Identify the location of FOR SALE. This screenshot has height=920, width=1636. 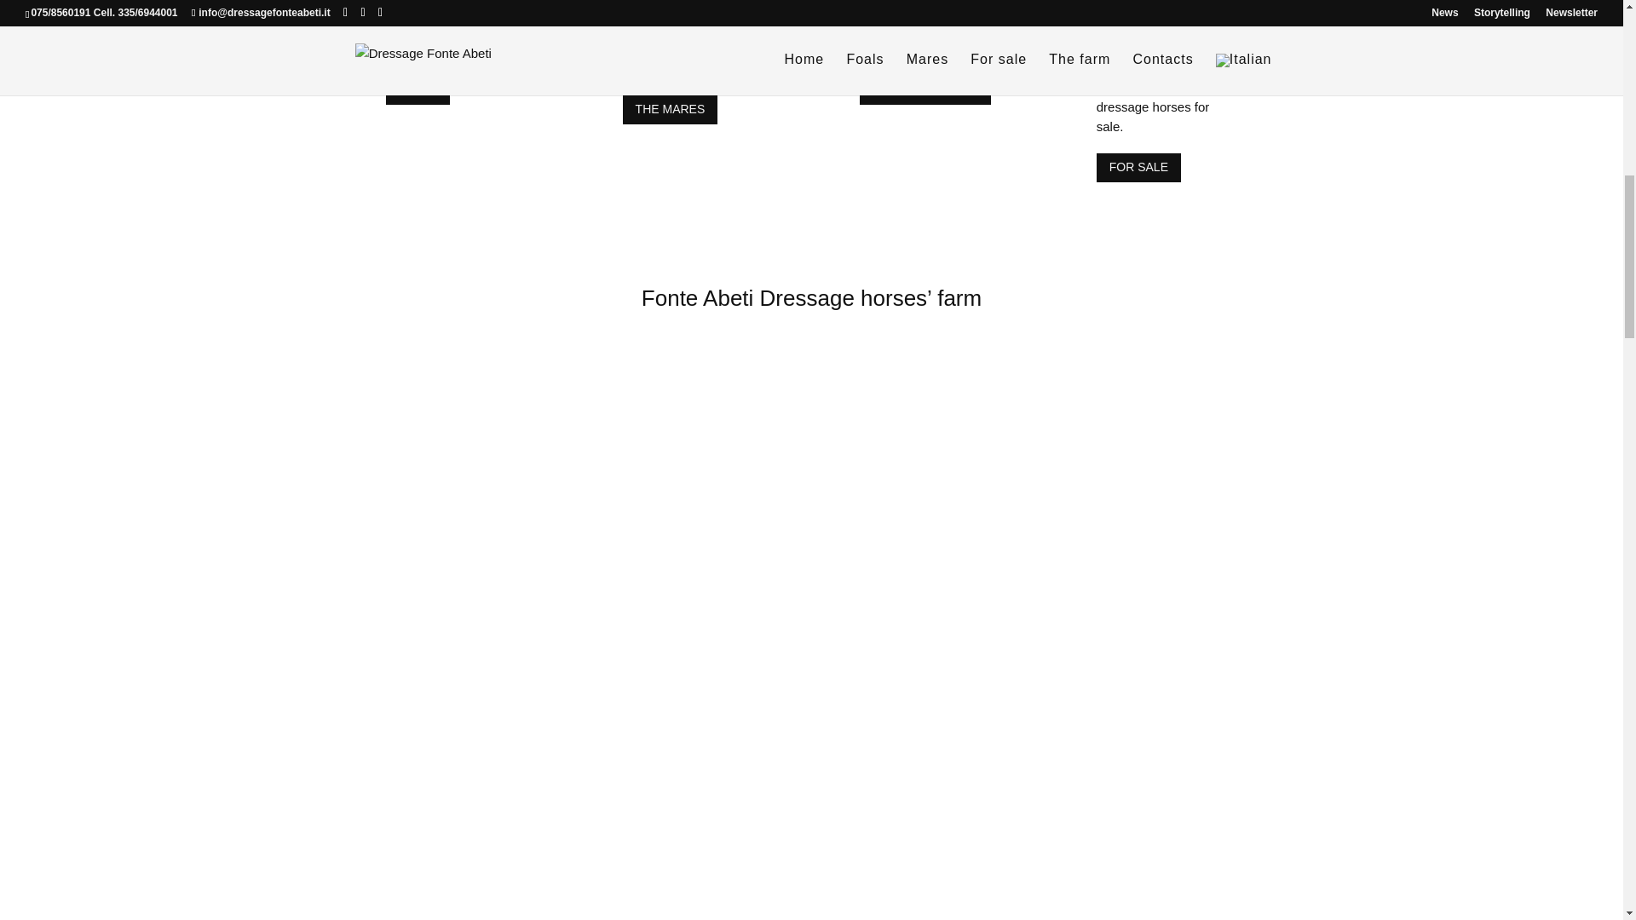
(1138, 167).